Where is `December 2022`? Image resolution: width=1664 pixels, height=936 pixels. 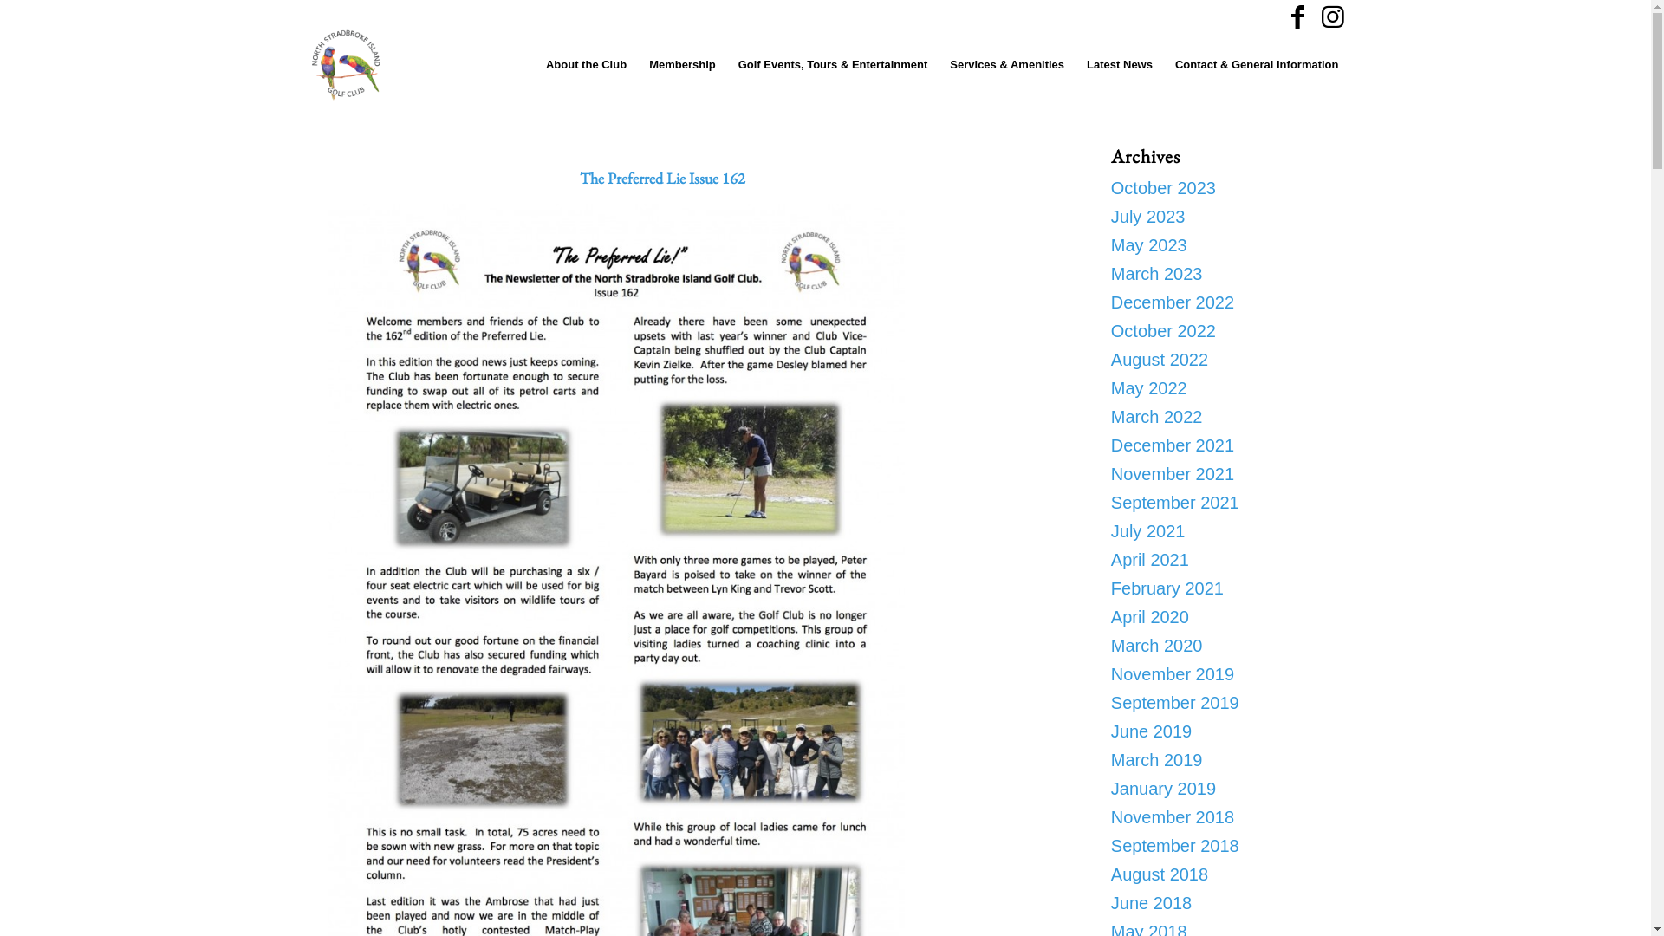
December 2022 is located at coordinates (1173, 302).